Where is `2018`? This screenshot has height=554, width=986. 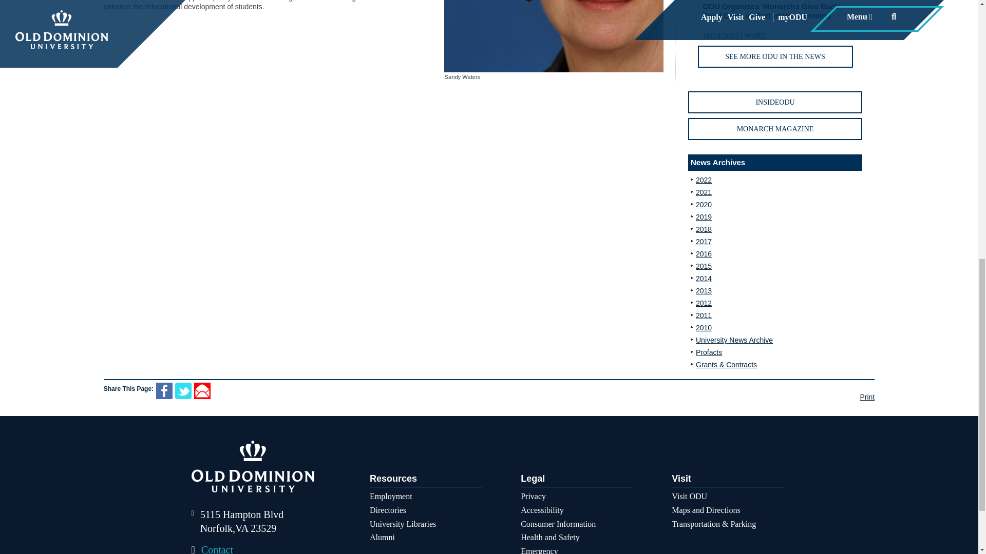 2018 is located at coordinates (704, 229).